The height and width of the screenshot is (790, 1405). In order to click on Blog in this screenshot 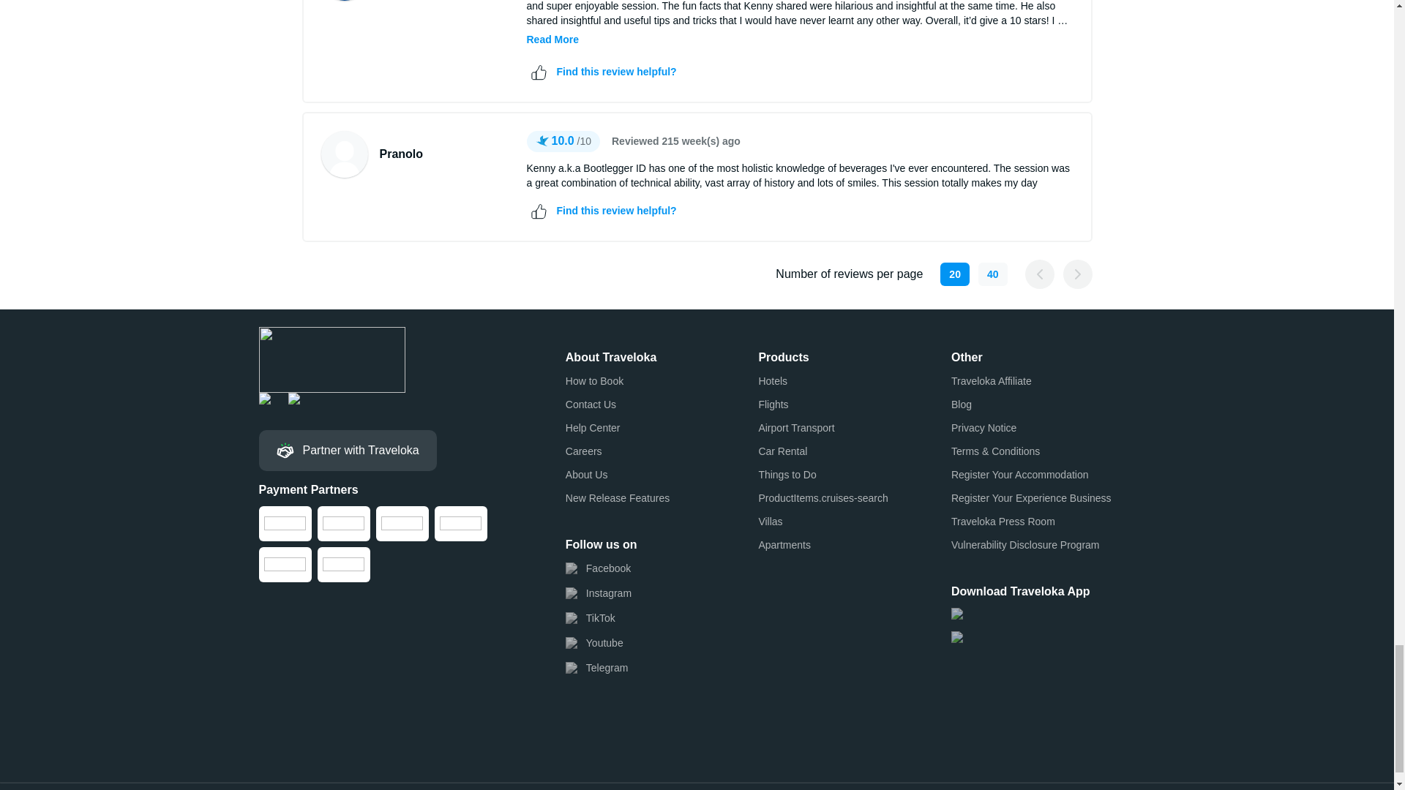, I will do `click(962, 404)`.